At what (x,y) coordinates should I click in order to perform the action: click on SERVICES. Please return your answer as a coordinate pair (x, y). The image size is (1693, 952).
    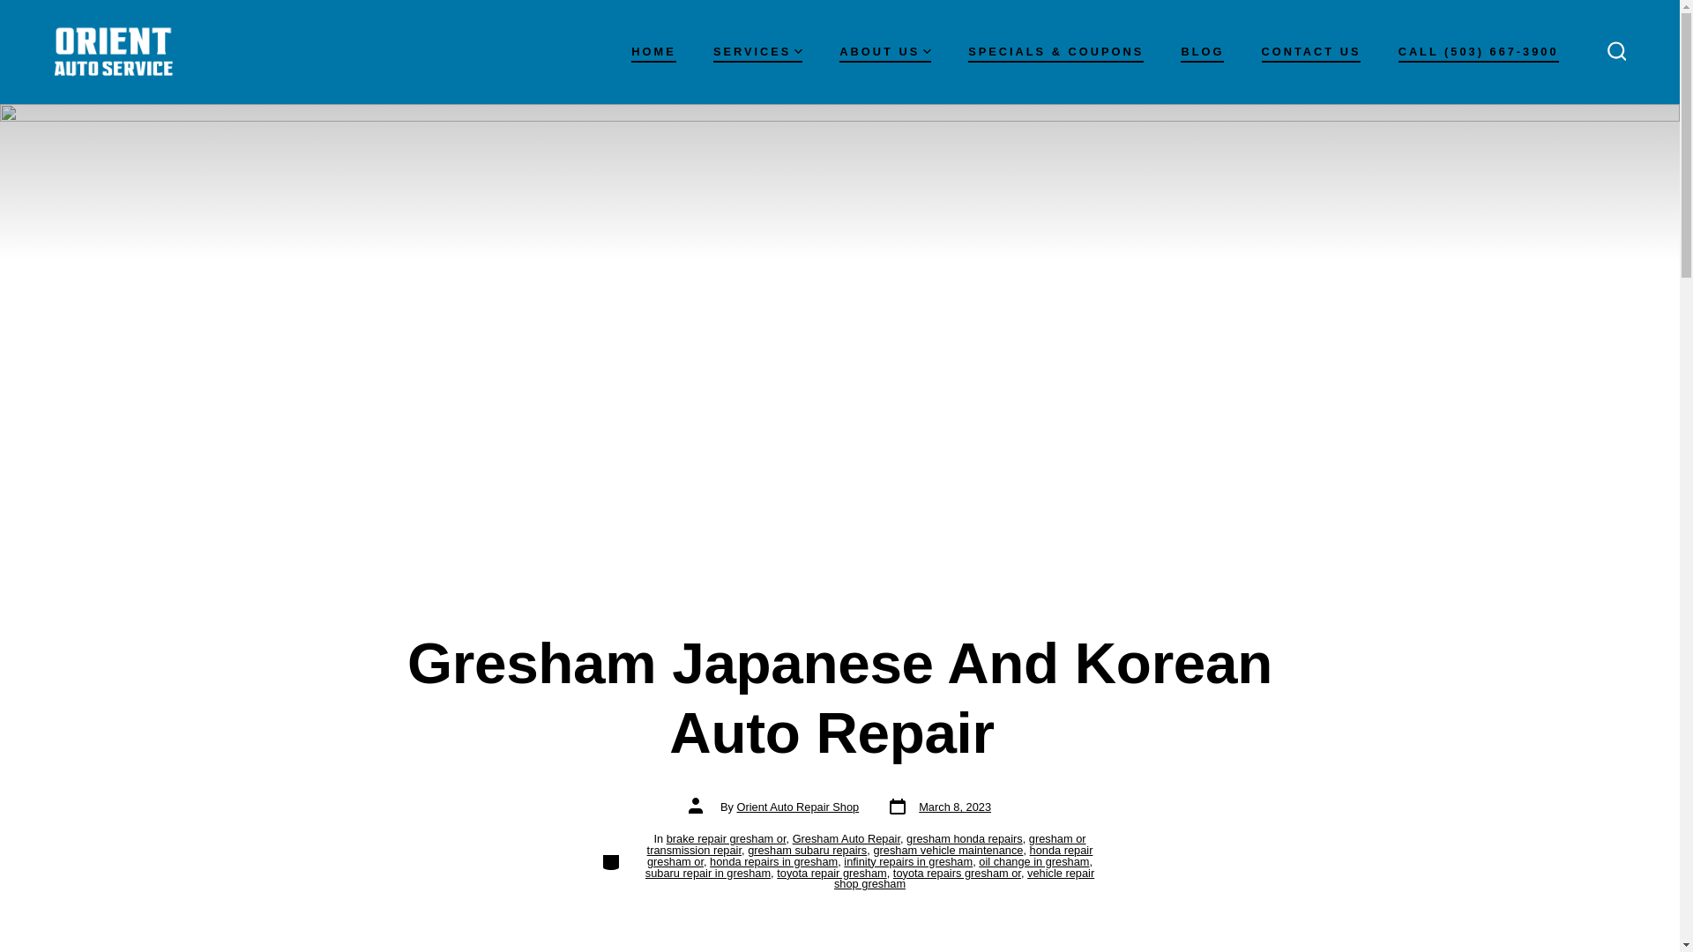
    Looking at the image, I should click on (757, 53).